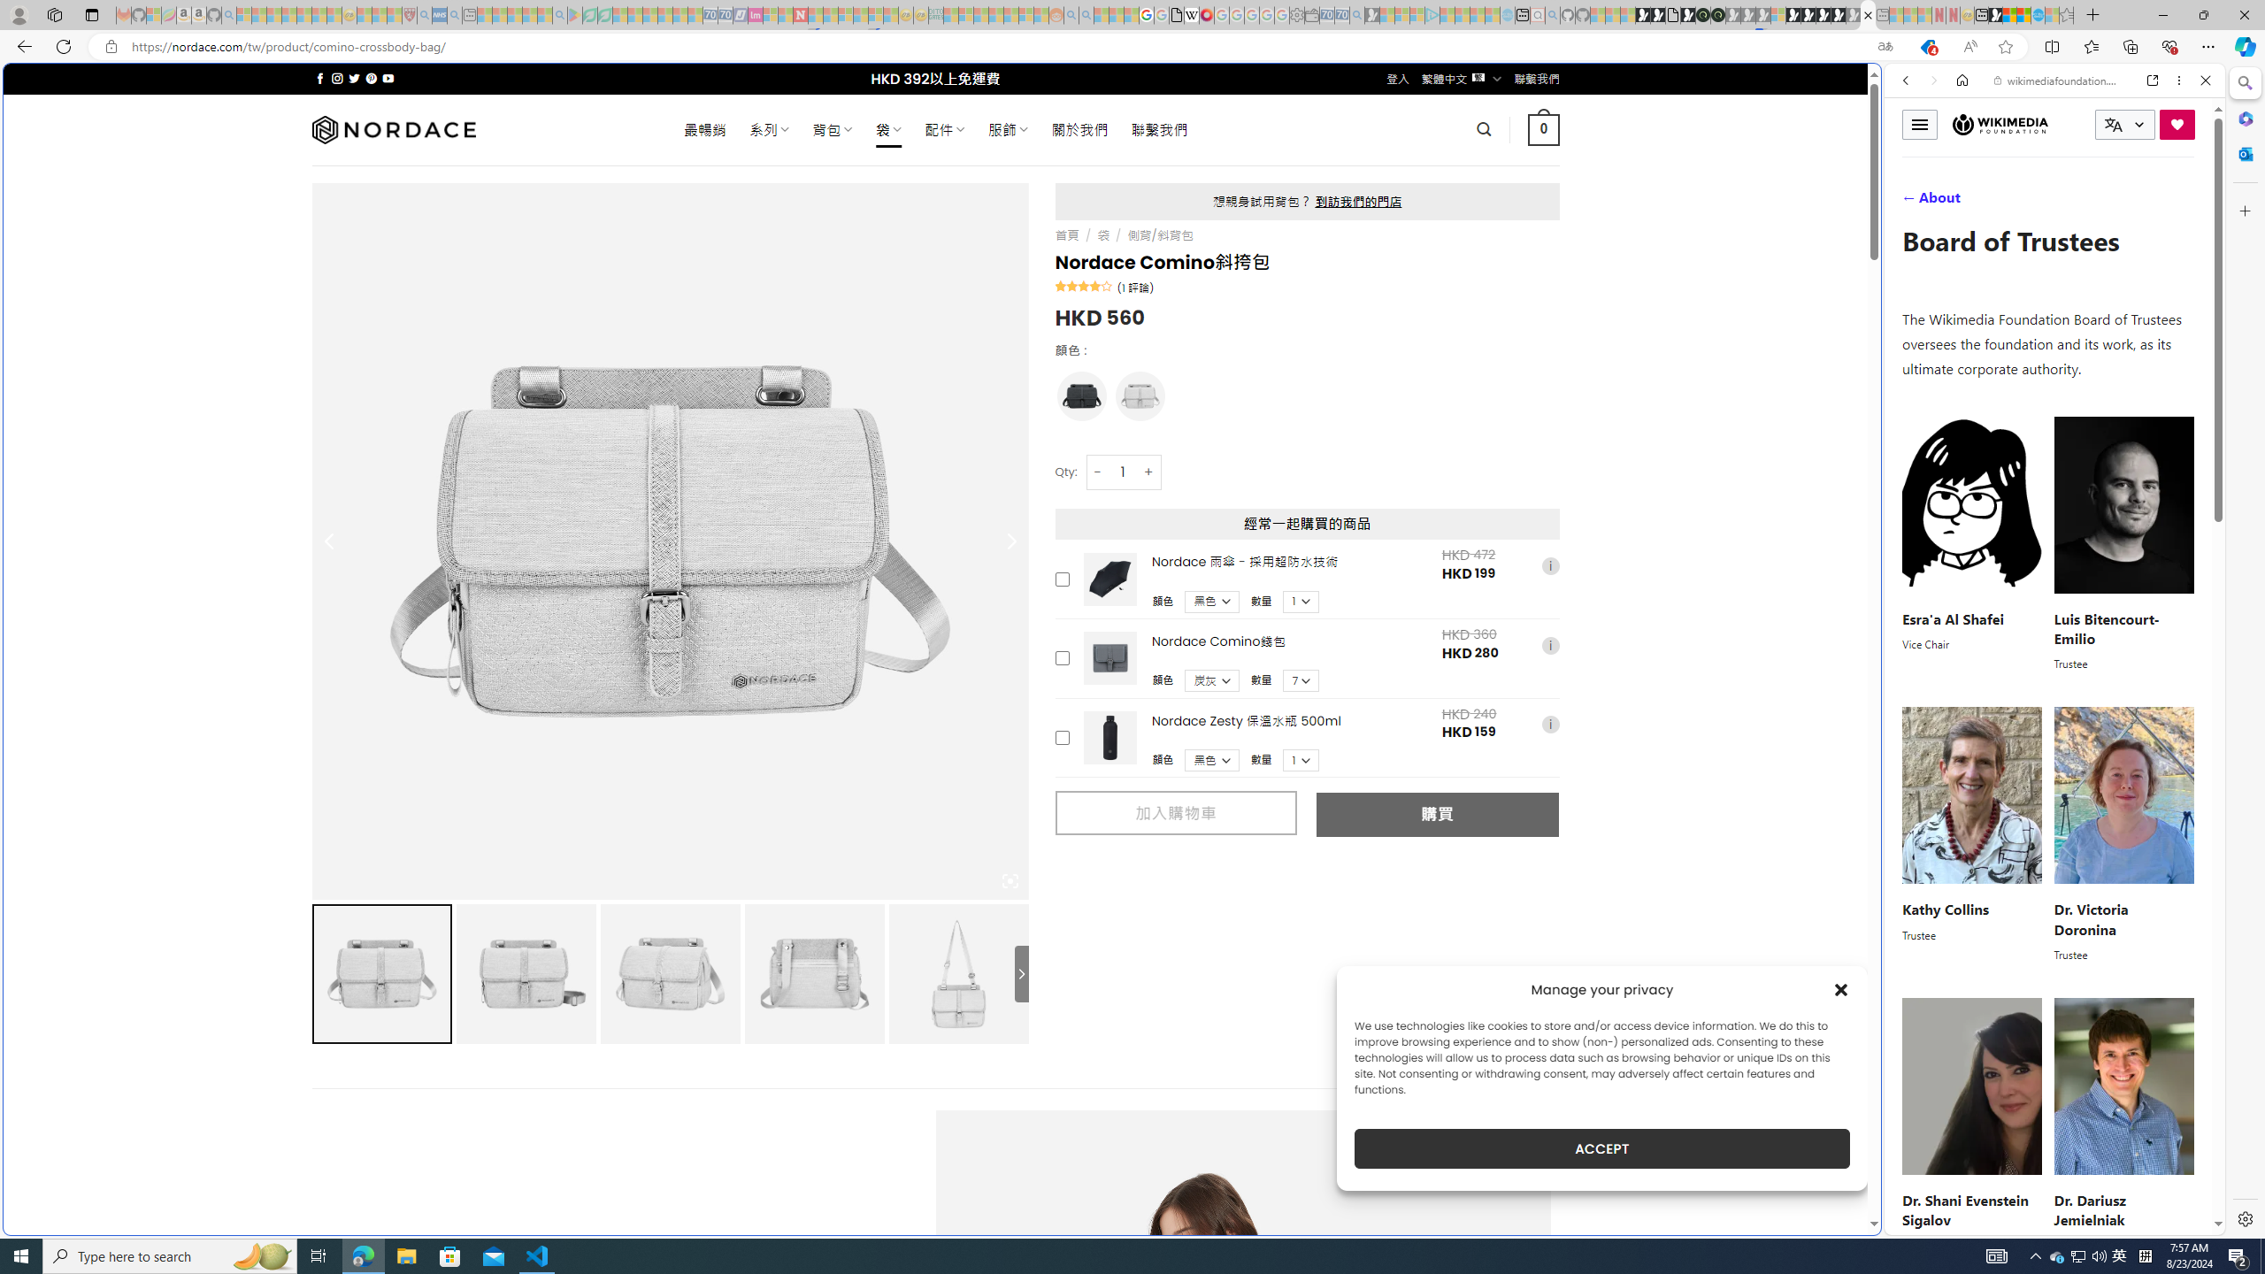  Describe the element at coordinates (354, 78) in the screenshot. I see `Follow on Twitter` at that location.